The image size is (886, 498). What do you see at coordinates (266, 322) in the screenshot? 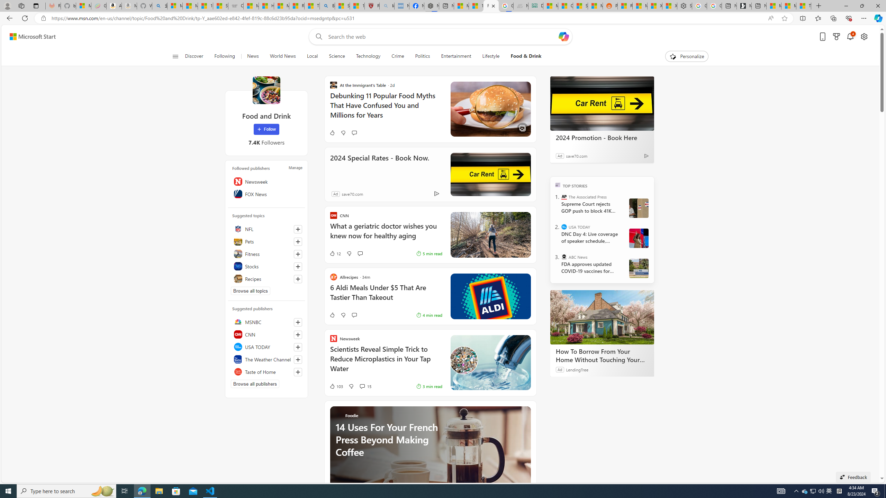
I see `MSNBC` at bounding box center [266, 322].